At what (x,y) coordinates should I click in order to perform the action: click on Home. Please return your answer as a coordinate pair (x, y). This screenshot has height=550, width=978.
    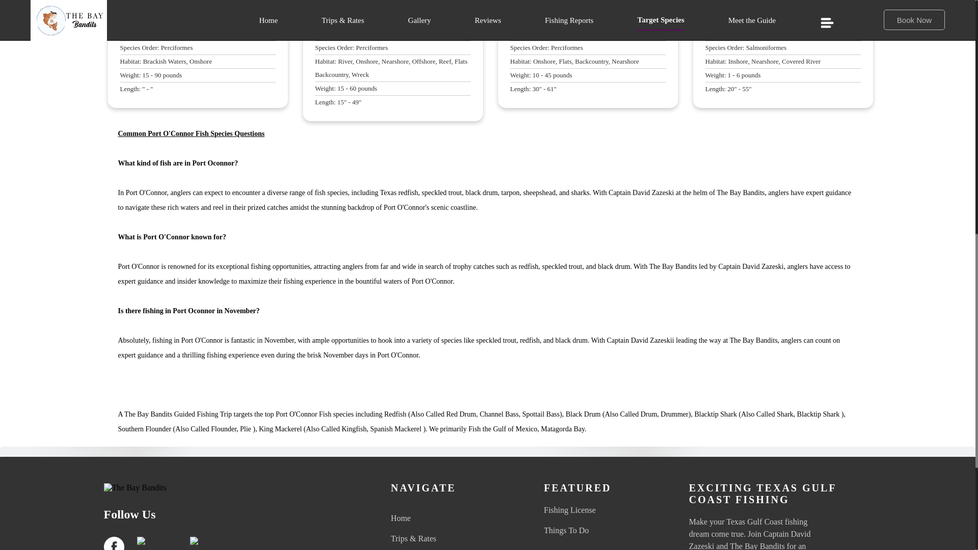
    Looking at the image, I should click on (607, 527).